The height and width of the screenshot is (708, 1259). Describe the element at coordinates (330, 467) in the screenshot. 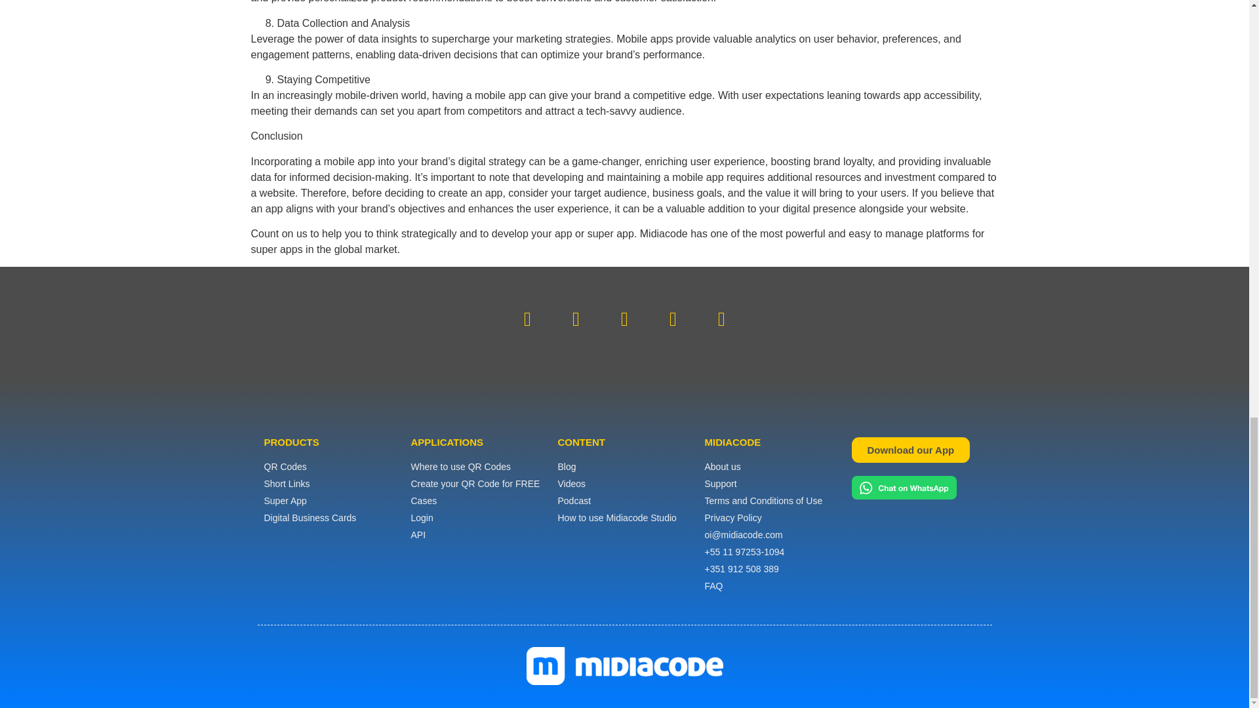

I see `QR Codes` at that location.